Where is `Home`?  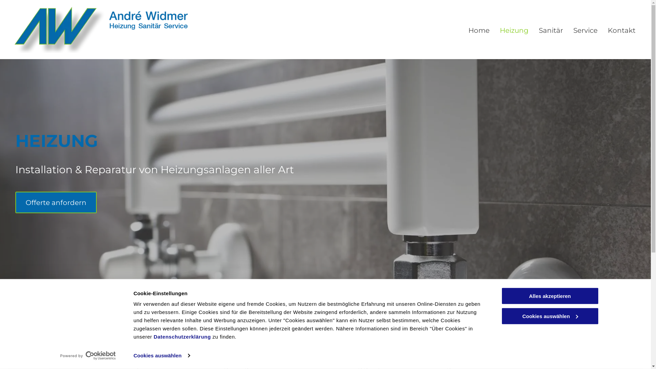
Home is located at coordinates (479, 30).